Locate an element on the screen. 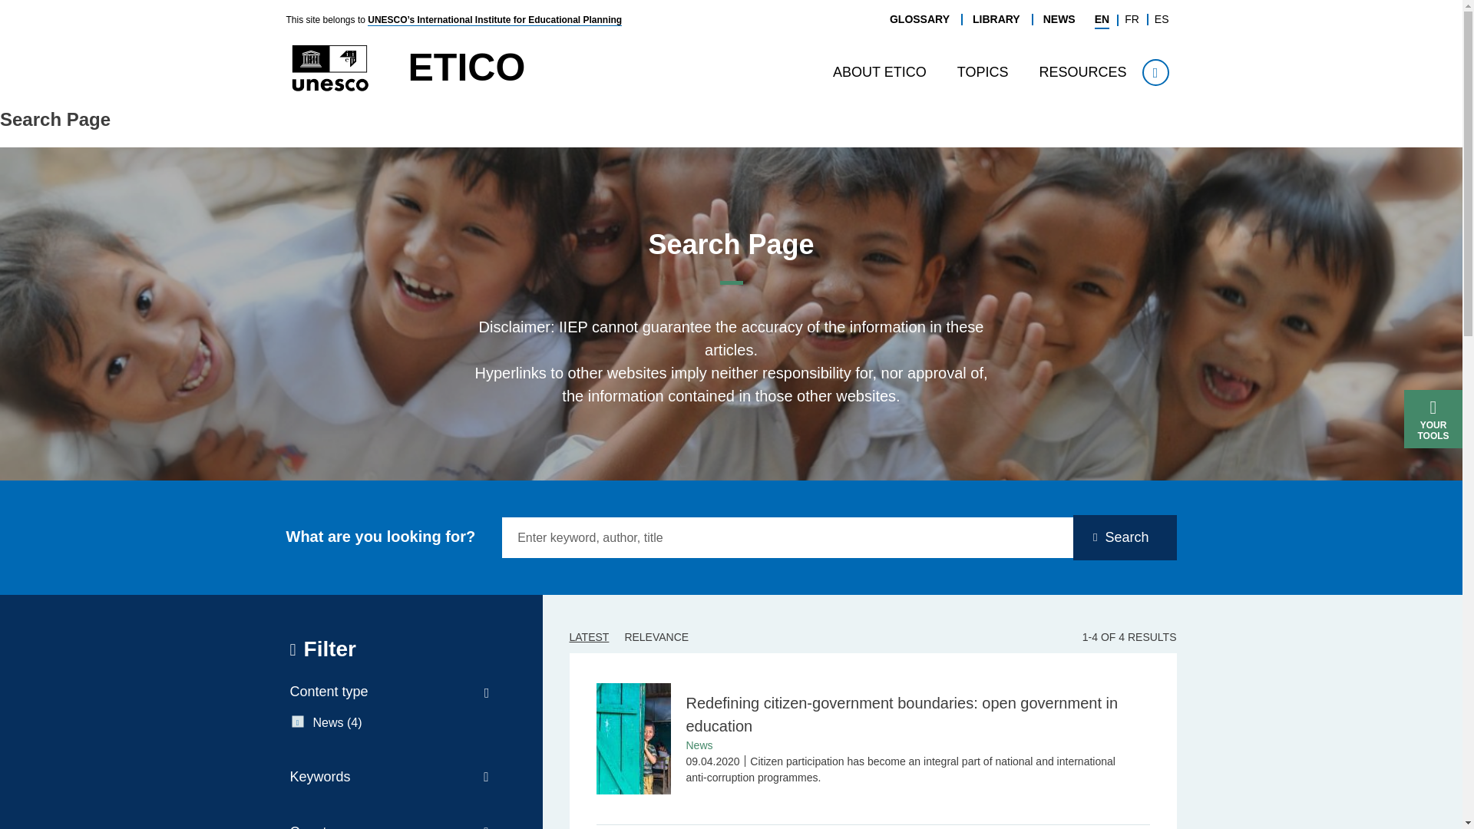 The width and height of the screenshot is (1474, 829). LIBRARY is located at coordinates (996, 19).